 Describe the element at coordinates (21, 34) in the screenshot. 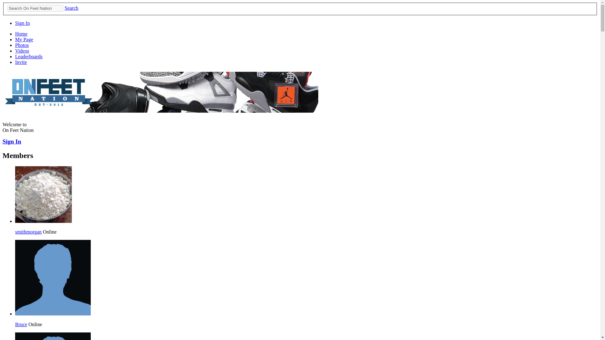

I see `Home` at that location.